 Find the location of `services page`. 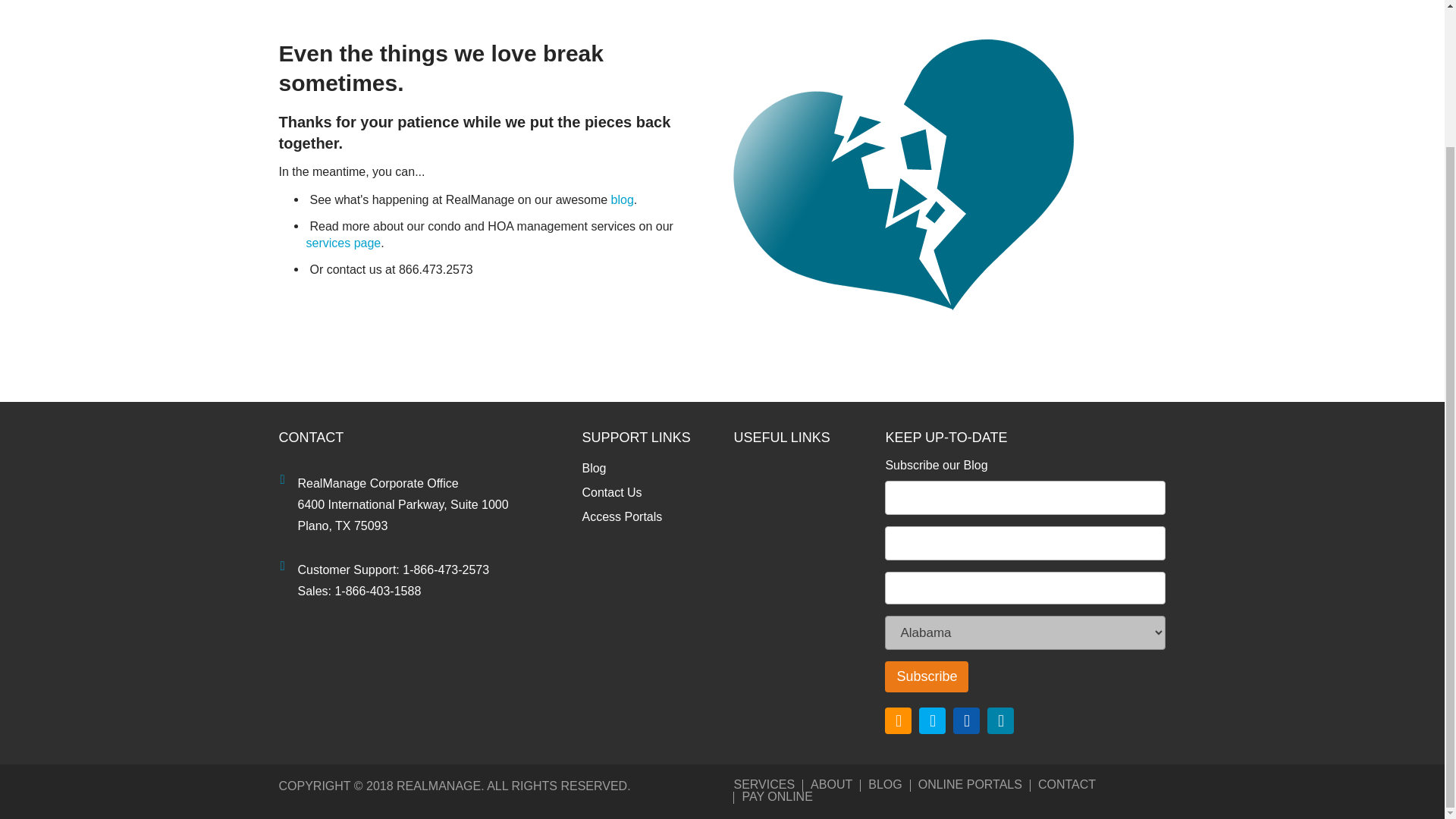

services page is located at coordinates (344, 243).